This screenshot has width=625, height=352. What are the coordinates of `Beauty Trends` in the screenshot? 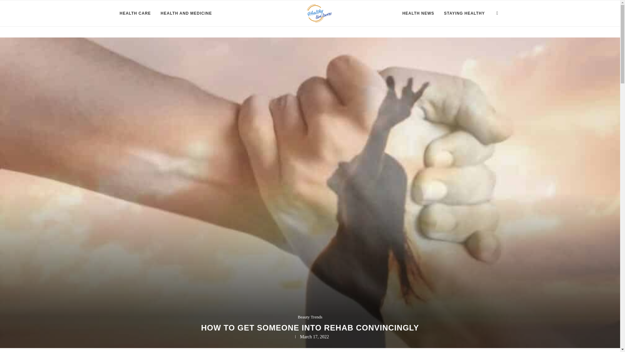 It's located at (310, 317).